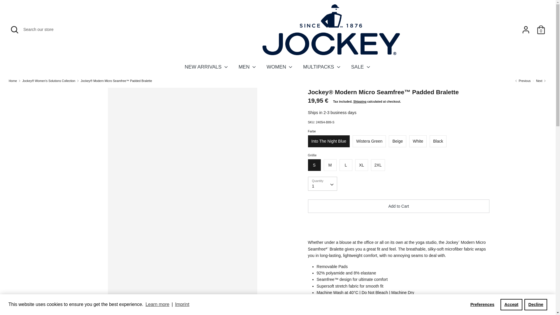 This screenshot has width=560, height=315. What do you see at coordinates (182, 304) in the screenshot?
I see `Imprint` at bounding box center [182, 304].